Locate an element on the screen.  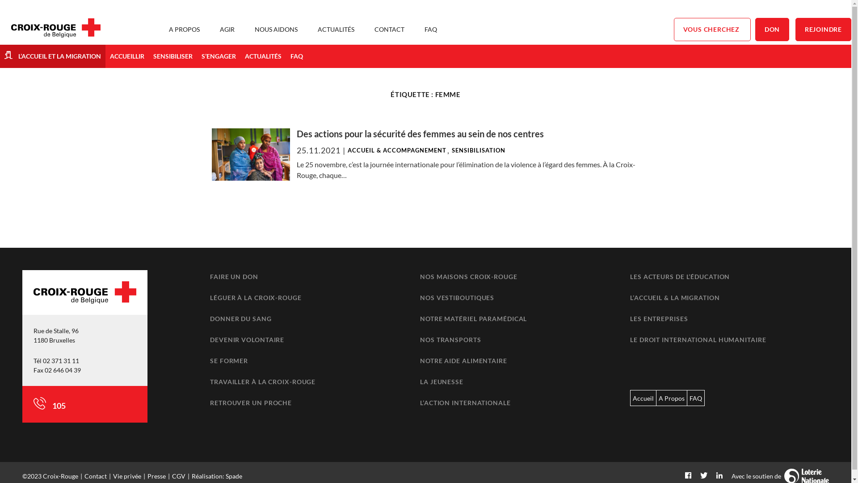
NOS TRANSPORTS is located at coordinates (450, 340).